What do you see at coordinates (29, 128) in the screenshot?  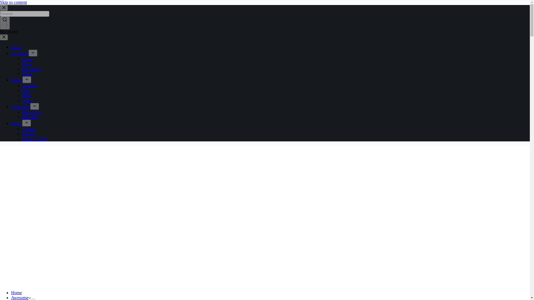 I see `Contact` at bounding box center [29, 128].